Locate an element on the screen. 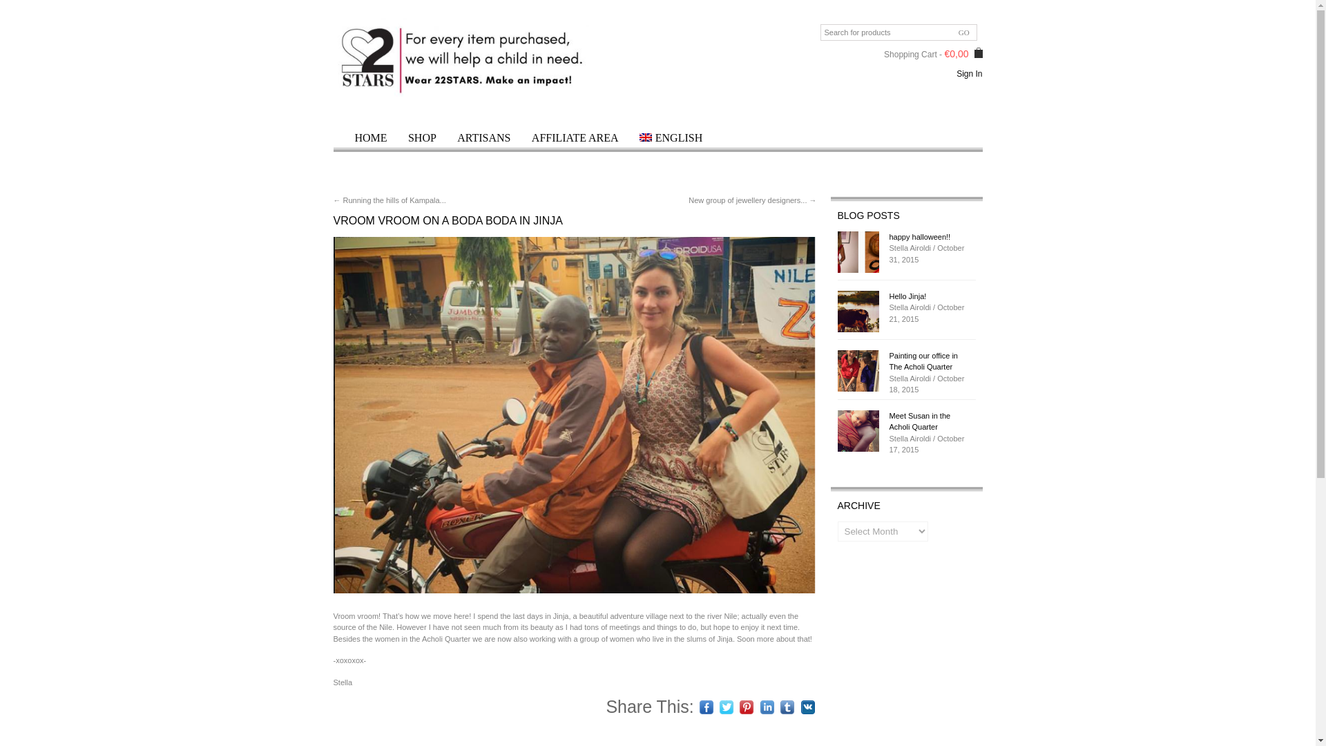 This screenshot has height=746, width=1326. Sign In is located at coordinates (969, 74).